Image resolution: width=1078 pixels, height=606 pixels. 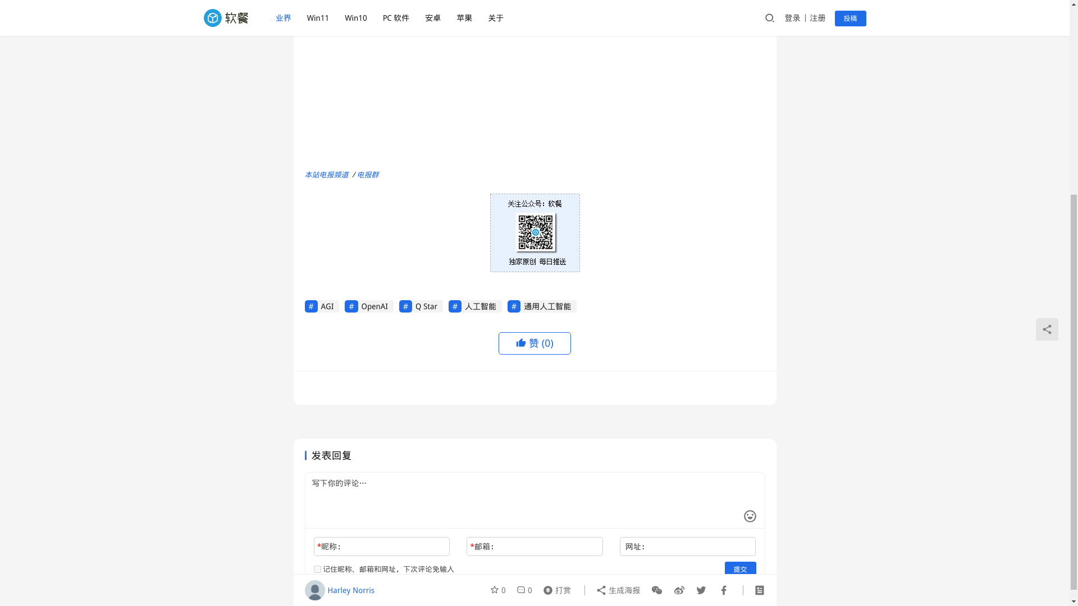 I want to click on yes, so click(x=317, y=569).